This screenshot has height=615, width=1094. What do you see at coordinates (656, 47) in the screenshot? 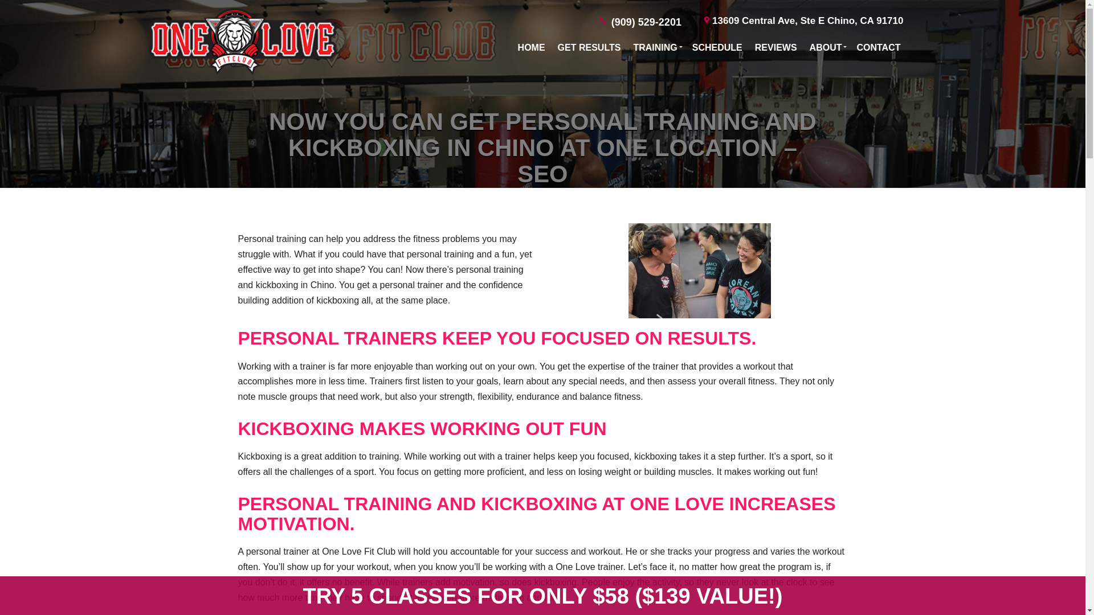
I see `TRAINING` at bounding box center [656, 47].